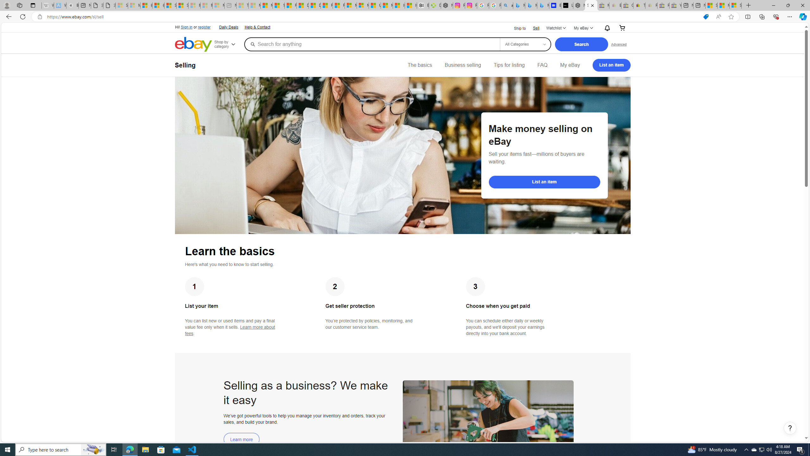 This screenshot has width=810, height=456. Describe the element at coordinates (435, 5) in the screenshot. I see `Descarga Driver Updater` at that location.